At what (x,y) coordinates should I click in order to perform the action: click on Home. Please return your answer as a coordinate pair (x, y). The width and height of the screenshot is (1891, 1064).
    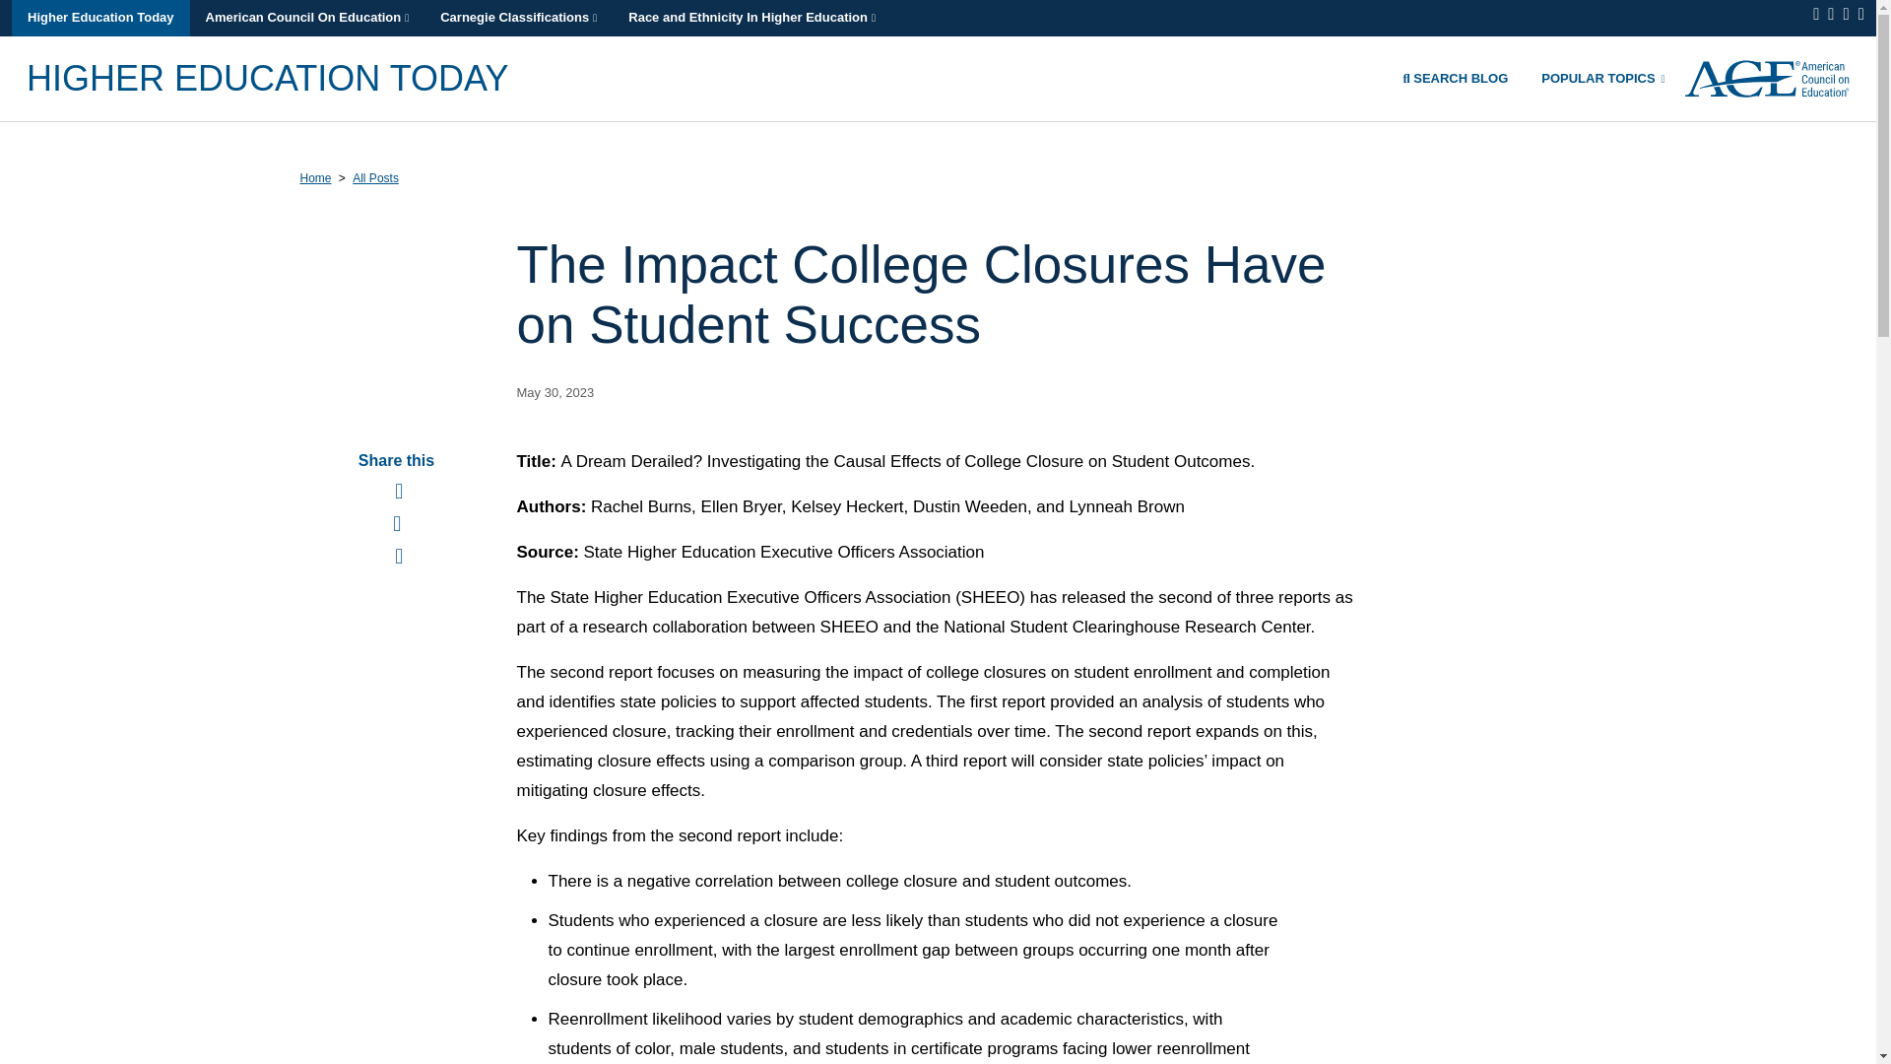
    Looking at the image, I should click on (315, 177).